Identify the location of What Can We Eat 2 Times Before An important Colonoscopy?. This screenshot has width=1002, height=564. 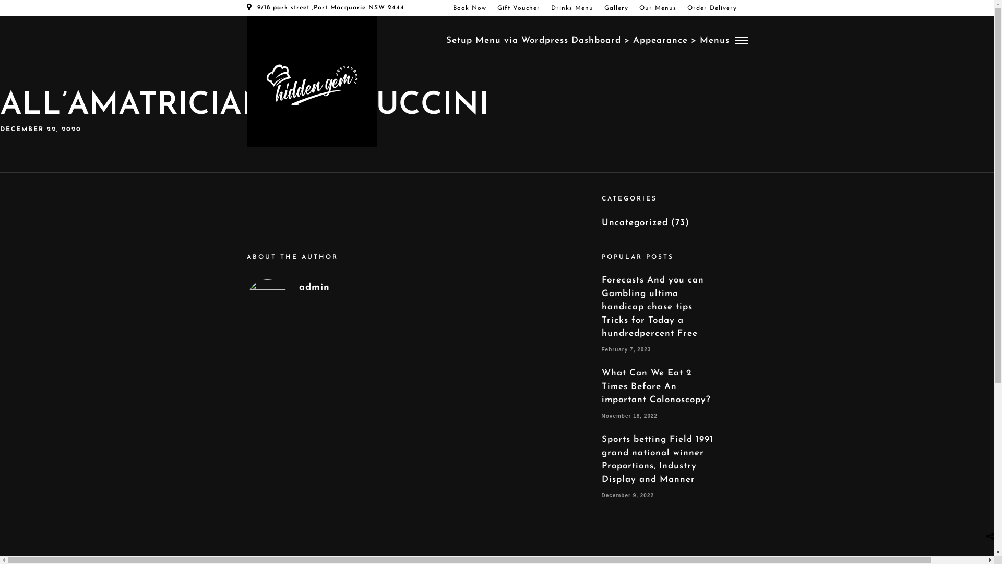
(655, 386).